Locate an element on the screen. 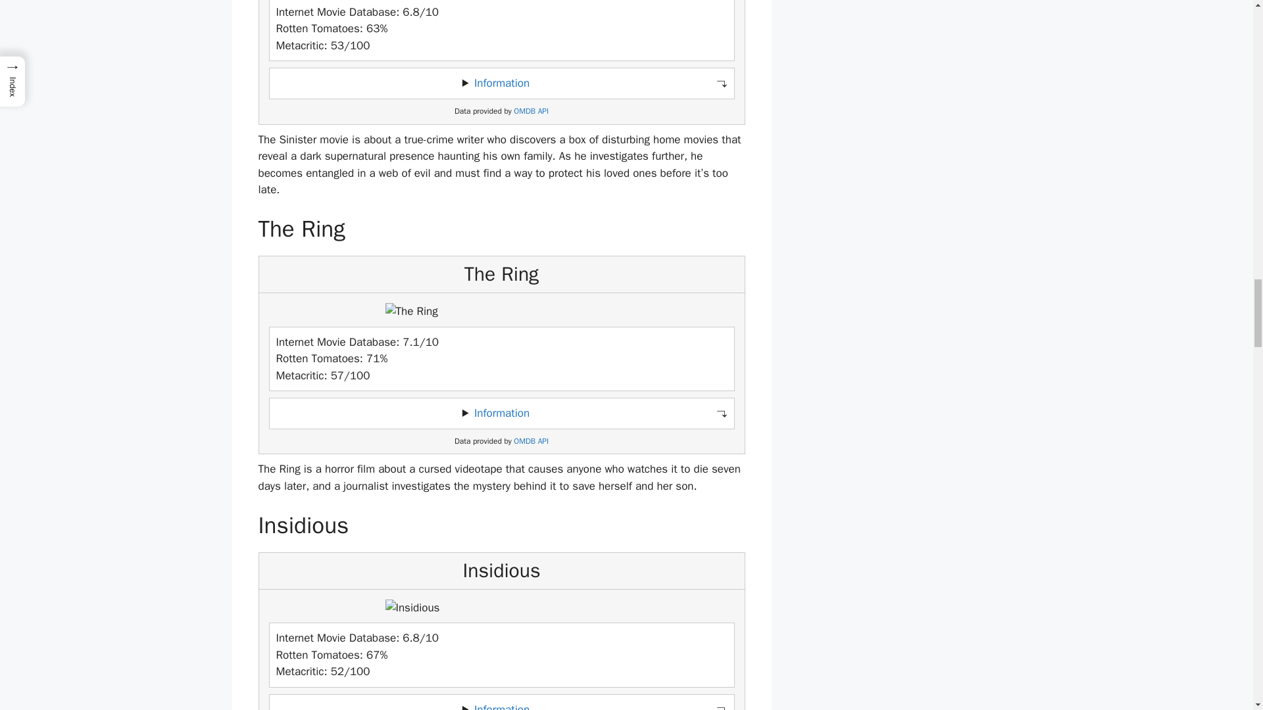  Information is located at coordinates (501, 706).